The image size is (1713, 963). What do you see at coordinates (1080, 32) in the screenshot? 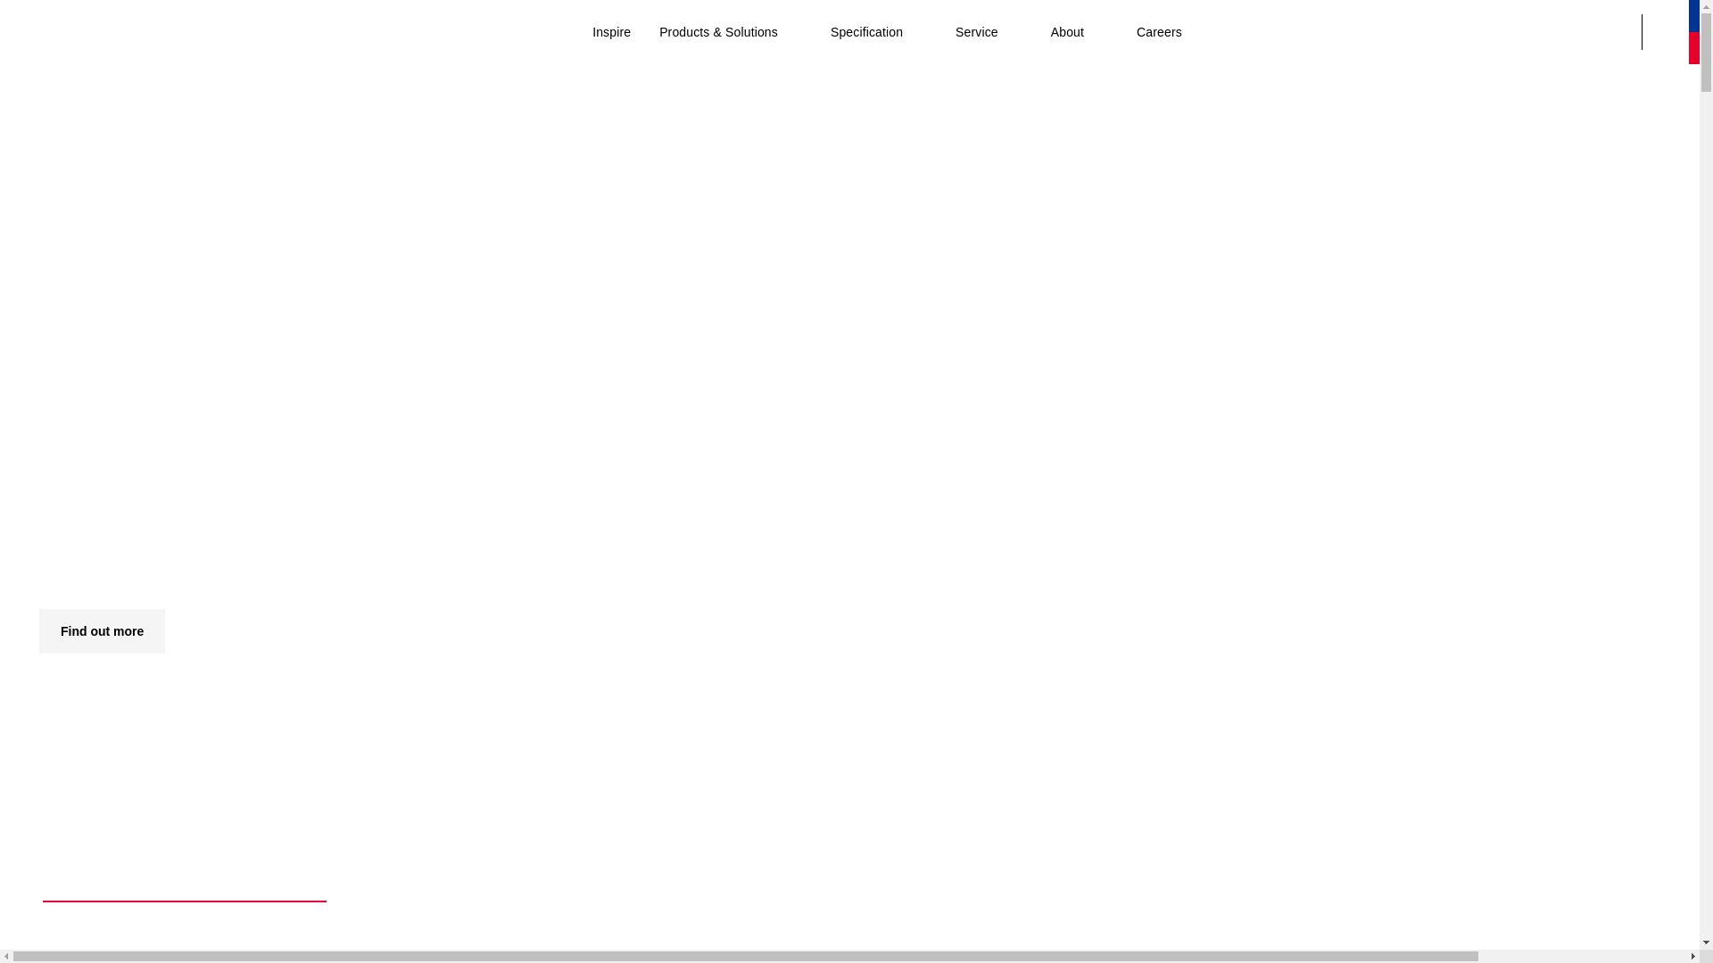
I see `About` at bounding box center [1080, 32].